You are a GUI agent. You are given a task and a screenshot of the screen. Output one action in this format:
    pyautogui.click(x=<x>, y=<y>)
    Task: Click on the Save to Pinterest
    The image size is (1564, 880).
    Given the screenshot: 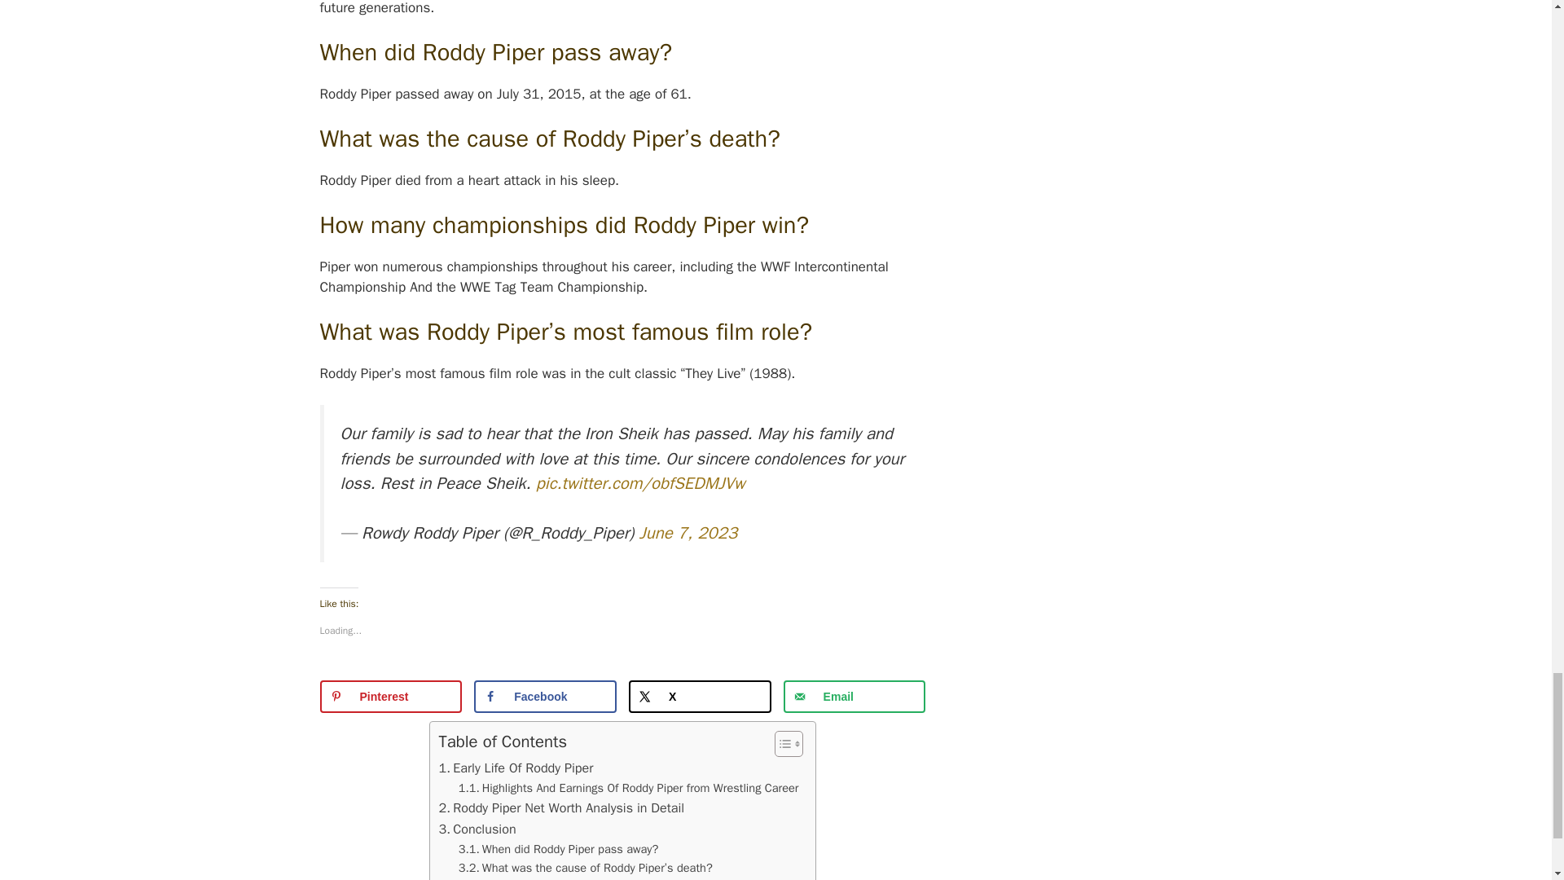 What is the action you would take?
    pyautogui.click(x=389, y=696)
    